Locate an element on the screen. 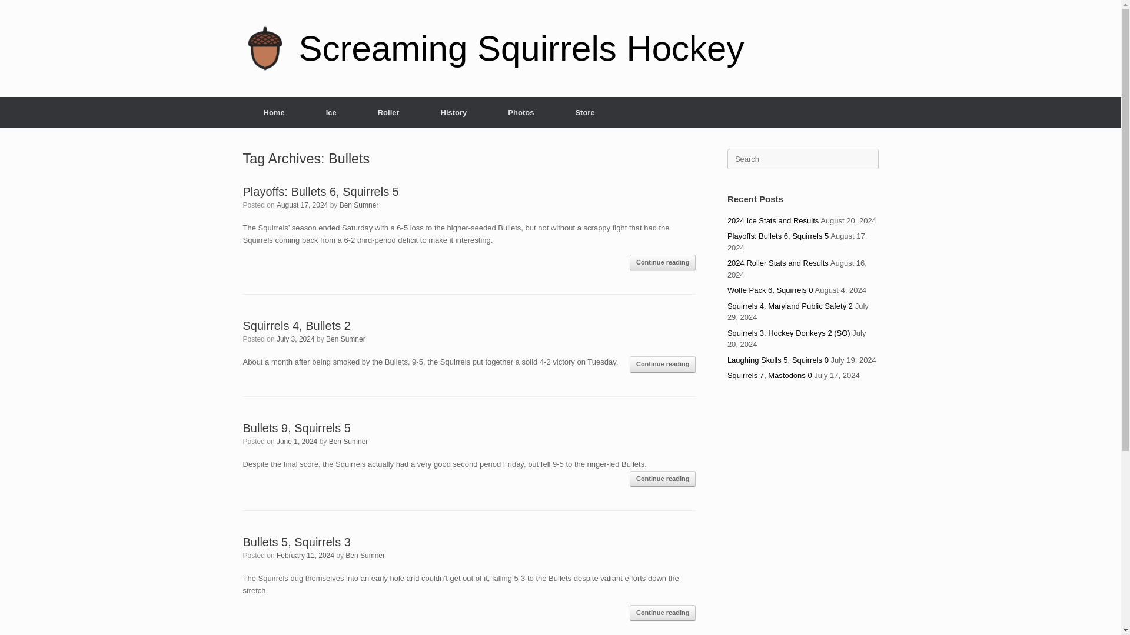  Ice is located at coordinates (331, 113).